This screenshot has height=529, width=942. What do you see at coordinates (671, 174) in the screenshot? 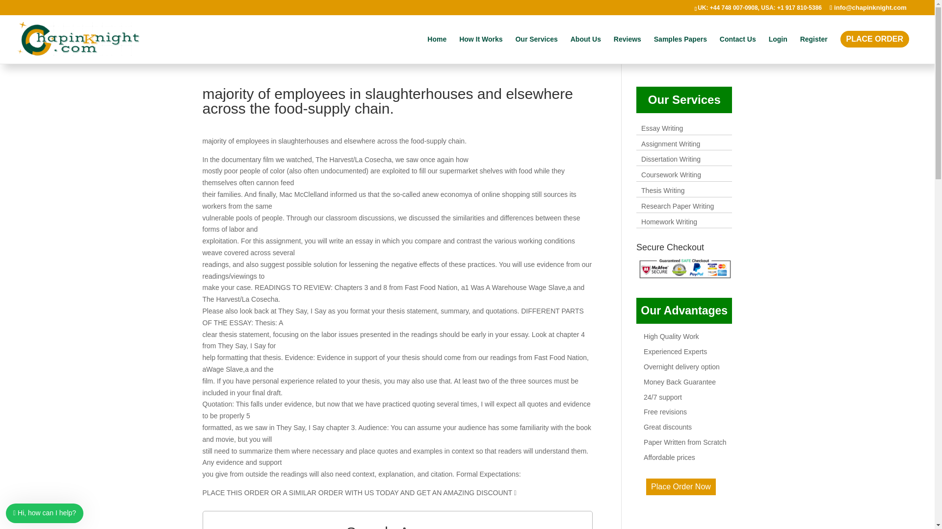
I see `Coursework Writing` at bounding box center [671, 174].